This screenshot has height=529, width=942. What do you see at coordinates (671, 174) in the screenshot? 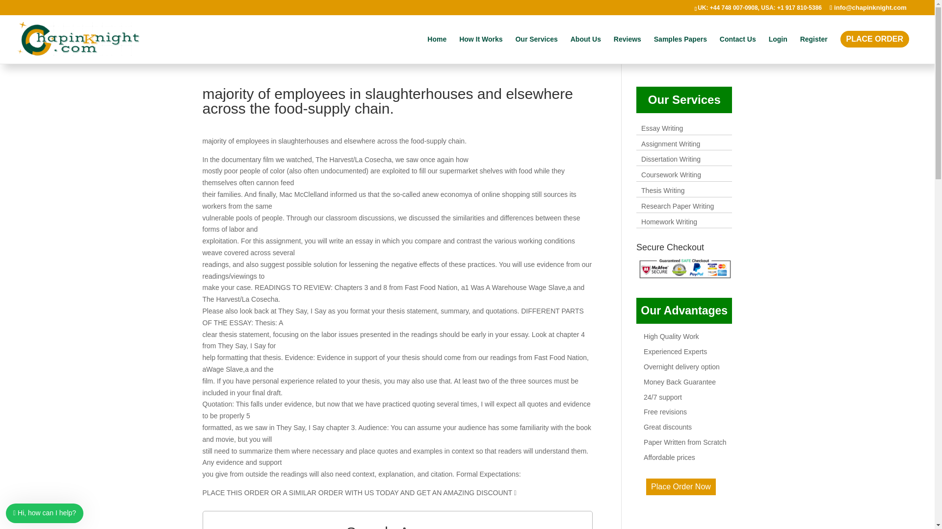
I see `Coursework Writing` at bounding box center [671, 174].